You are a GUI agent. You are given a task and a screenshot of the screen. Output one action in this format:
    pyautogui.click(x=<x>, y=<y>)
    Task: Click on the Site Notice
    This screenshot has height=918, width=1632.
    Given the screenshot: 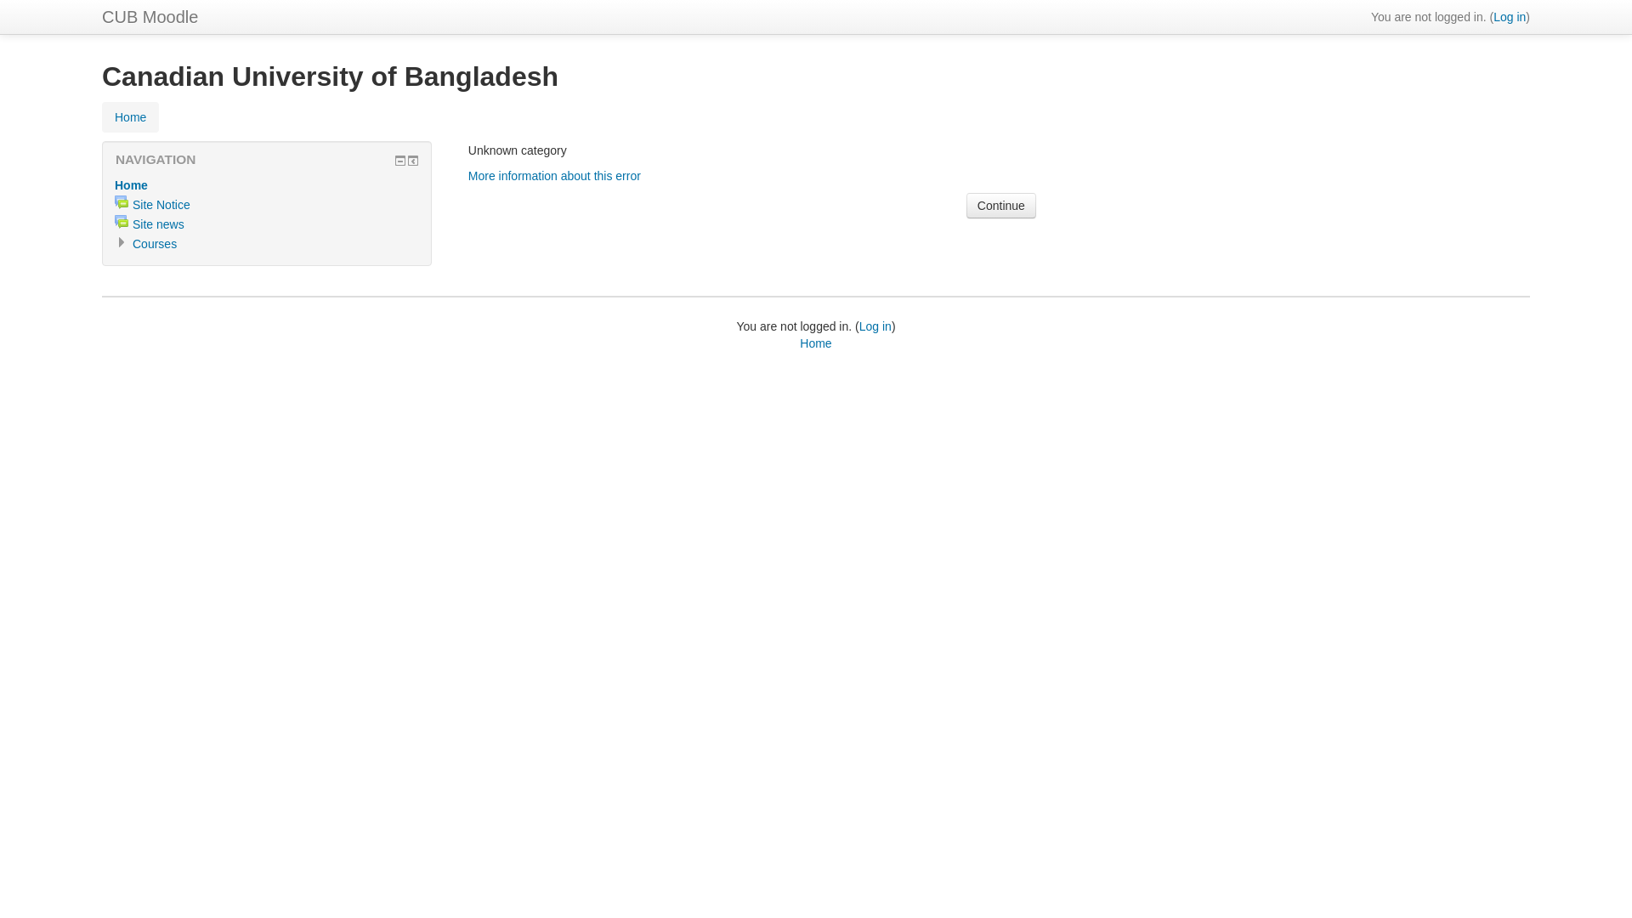 What is the action you would take?
    pyautogui.click(x=161, y=205)
    